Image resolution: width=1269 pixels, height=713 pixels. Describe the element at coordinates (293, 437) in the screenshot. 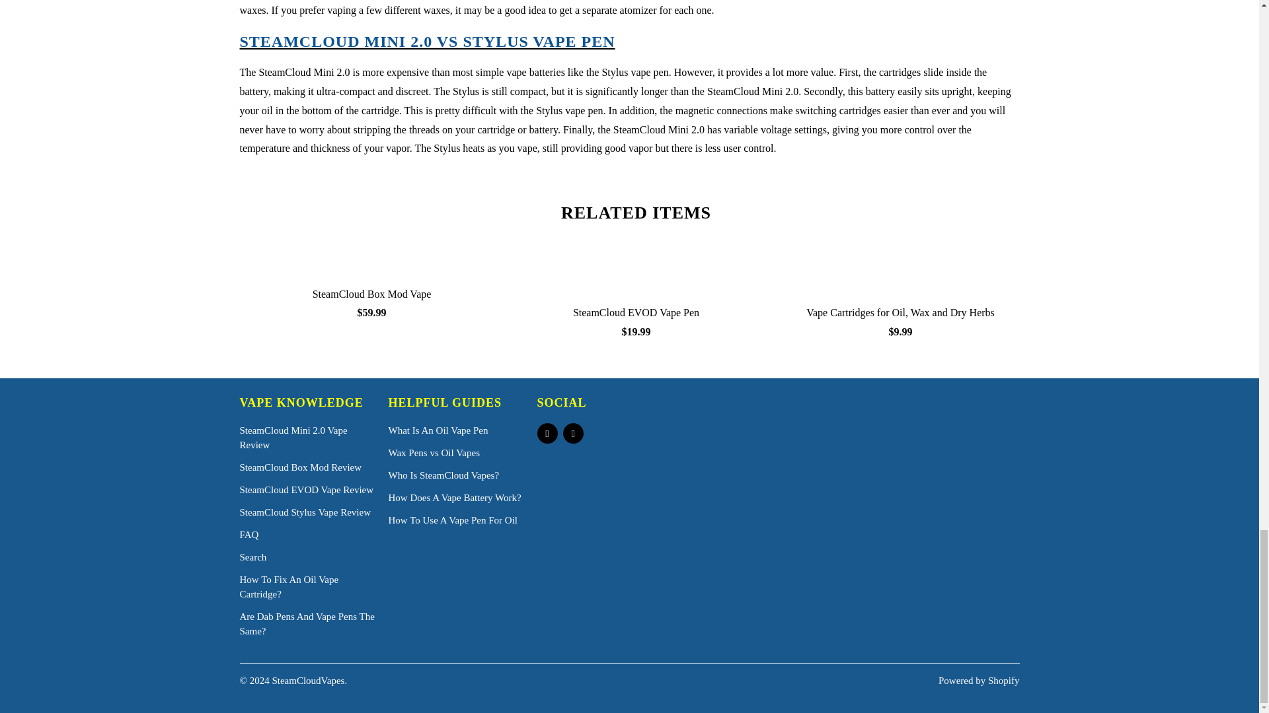

I see `SteamCloud Mini 2.0 Vape Review` at that location.